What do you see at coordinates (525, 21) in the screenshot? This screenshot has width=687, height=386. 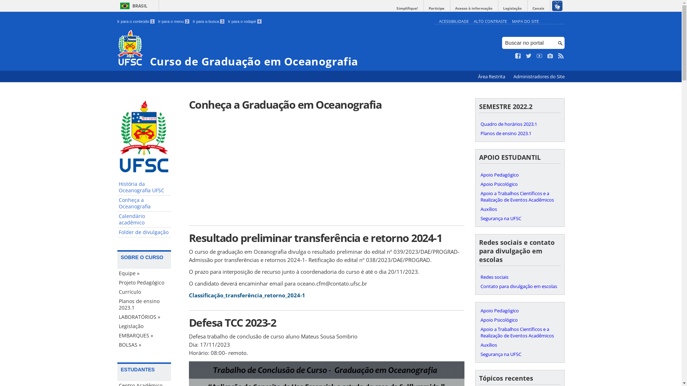 I see `MAPA DO SITE` at bounding box center [525, 21].